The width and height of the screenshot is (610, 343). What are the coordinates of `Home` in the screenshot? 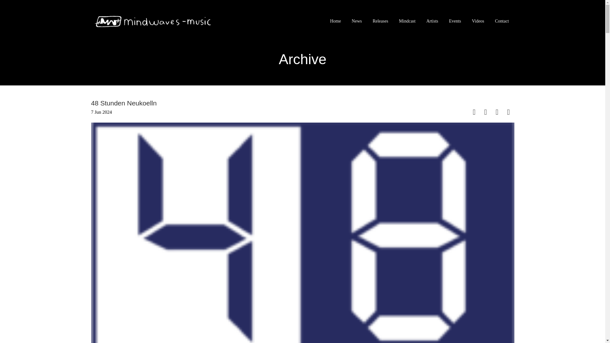 It's located at (335, 21).